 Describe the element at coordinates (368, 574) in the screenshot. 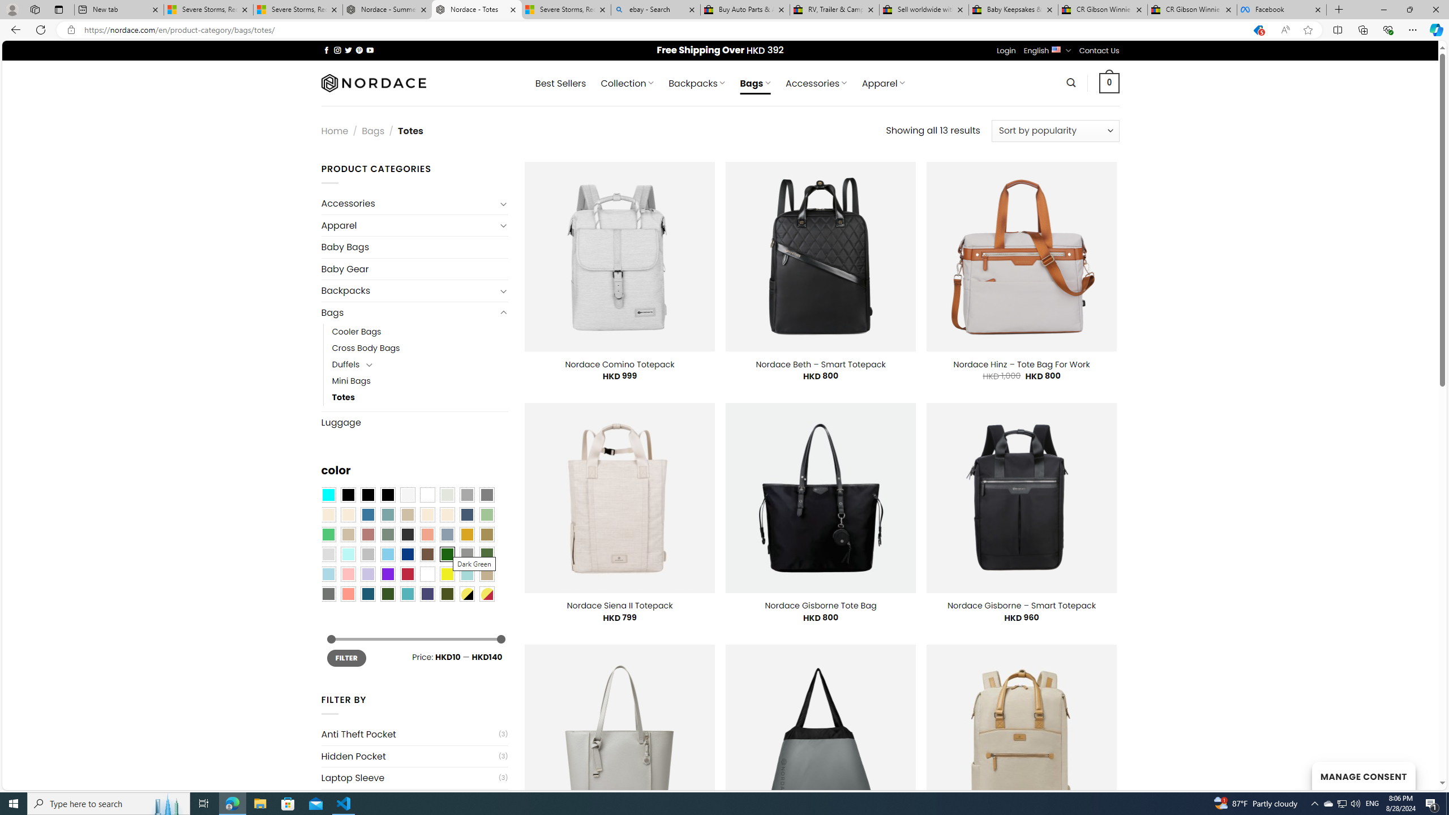

I see `Light Purple` at that location.